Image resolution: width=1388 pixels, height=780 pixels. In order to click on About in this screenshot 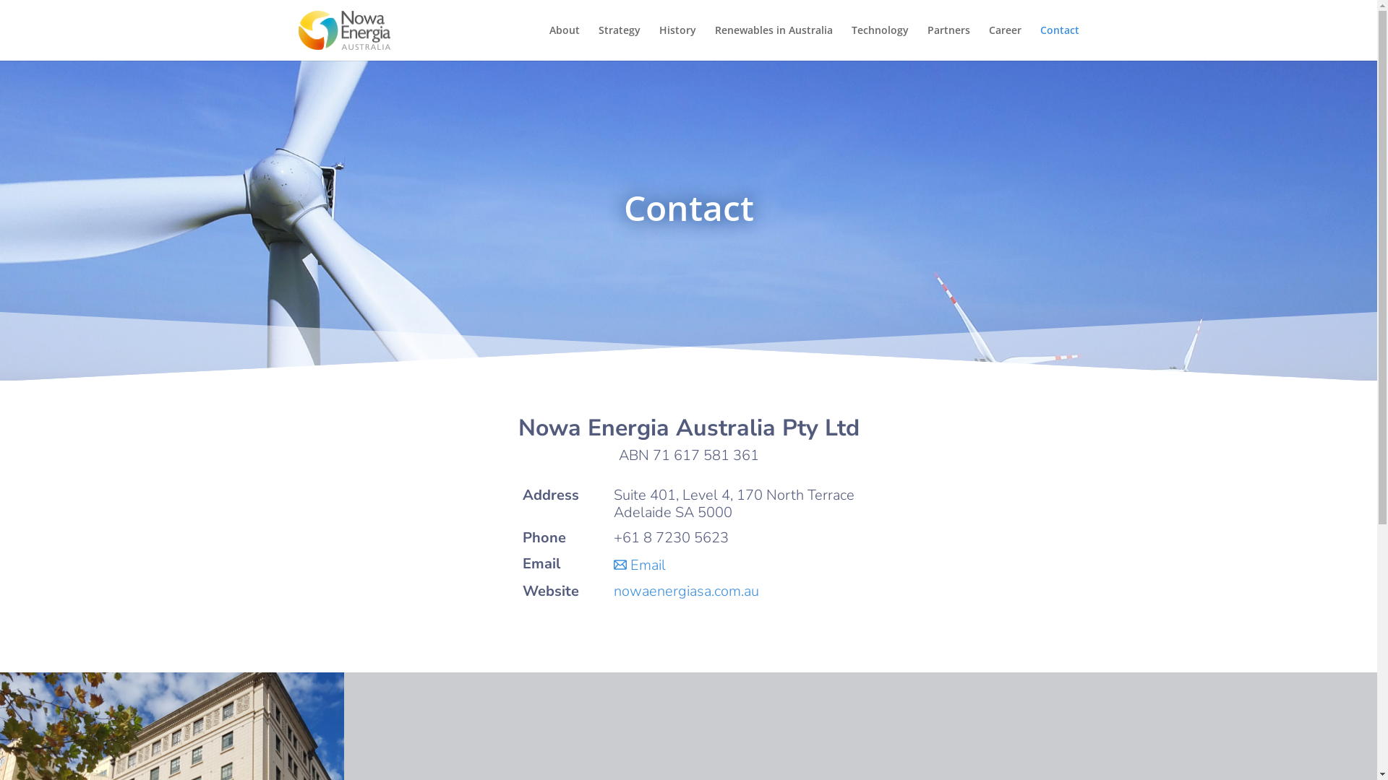, I will do `click(565, 43)`.